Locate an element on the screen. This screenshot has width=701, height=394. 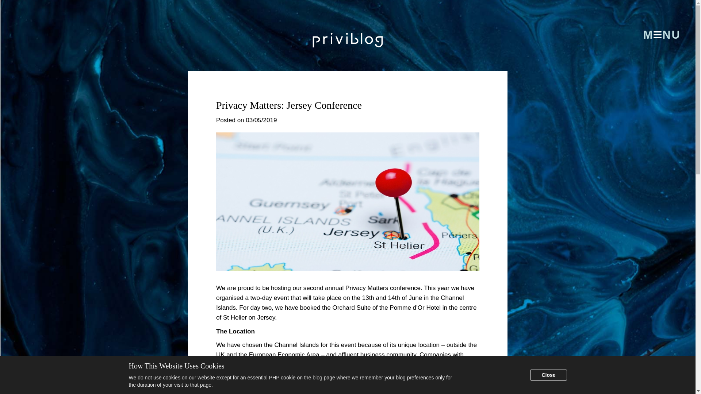
Close is located at coordinates (548, 375).